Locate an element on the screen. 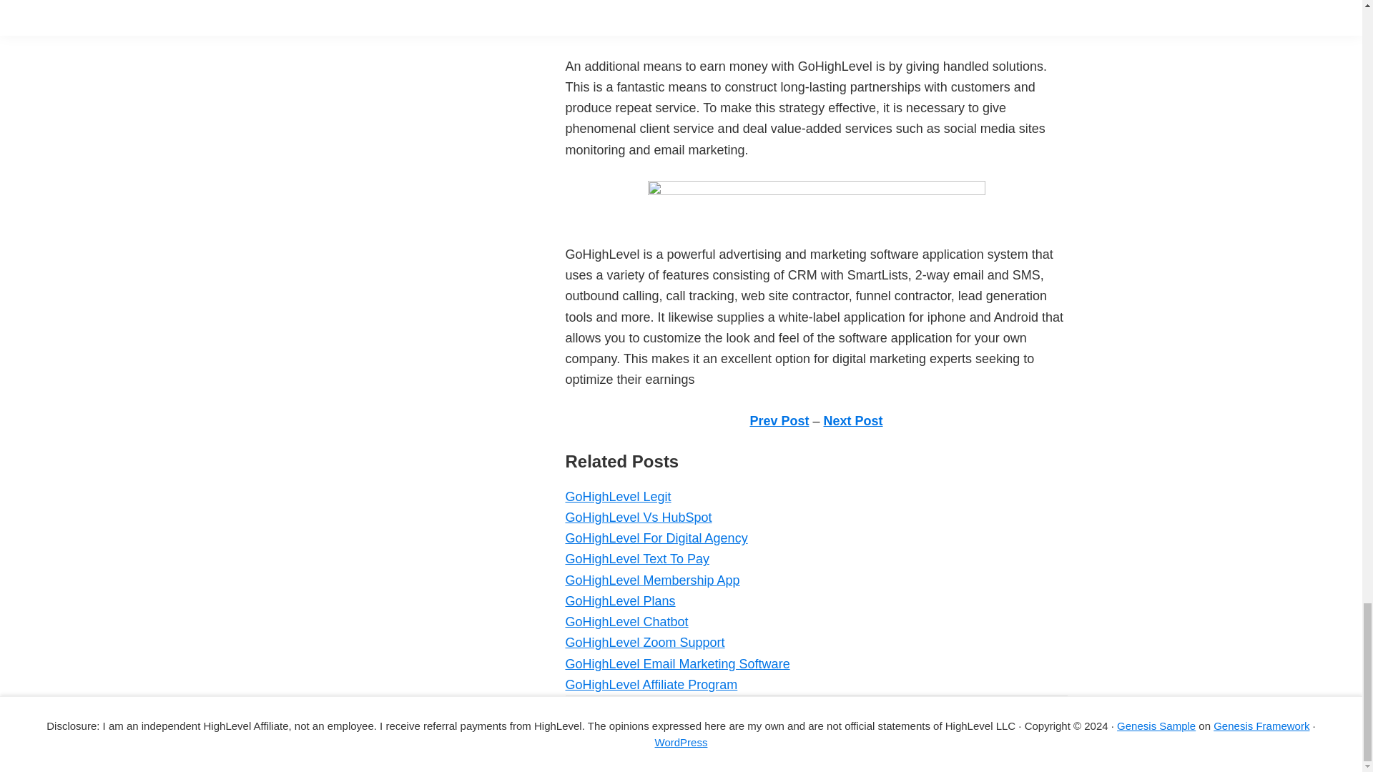  GoHighLevel Vs HubSpot is located at coordinates (638, 518).